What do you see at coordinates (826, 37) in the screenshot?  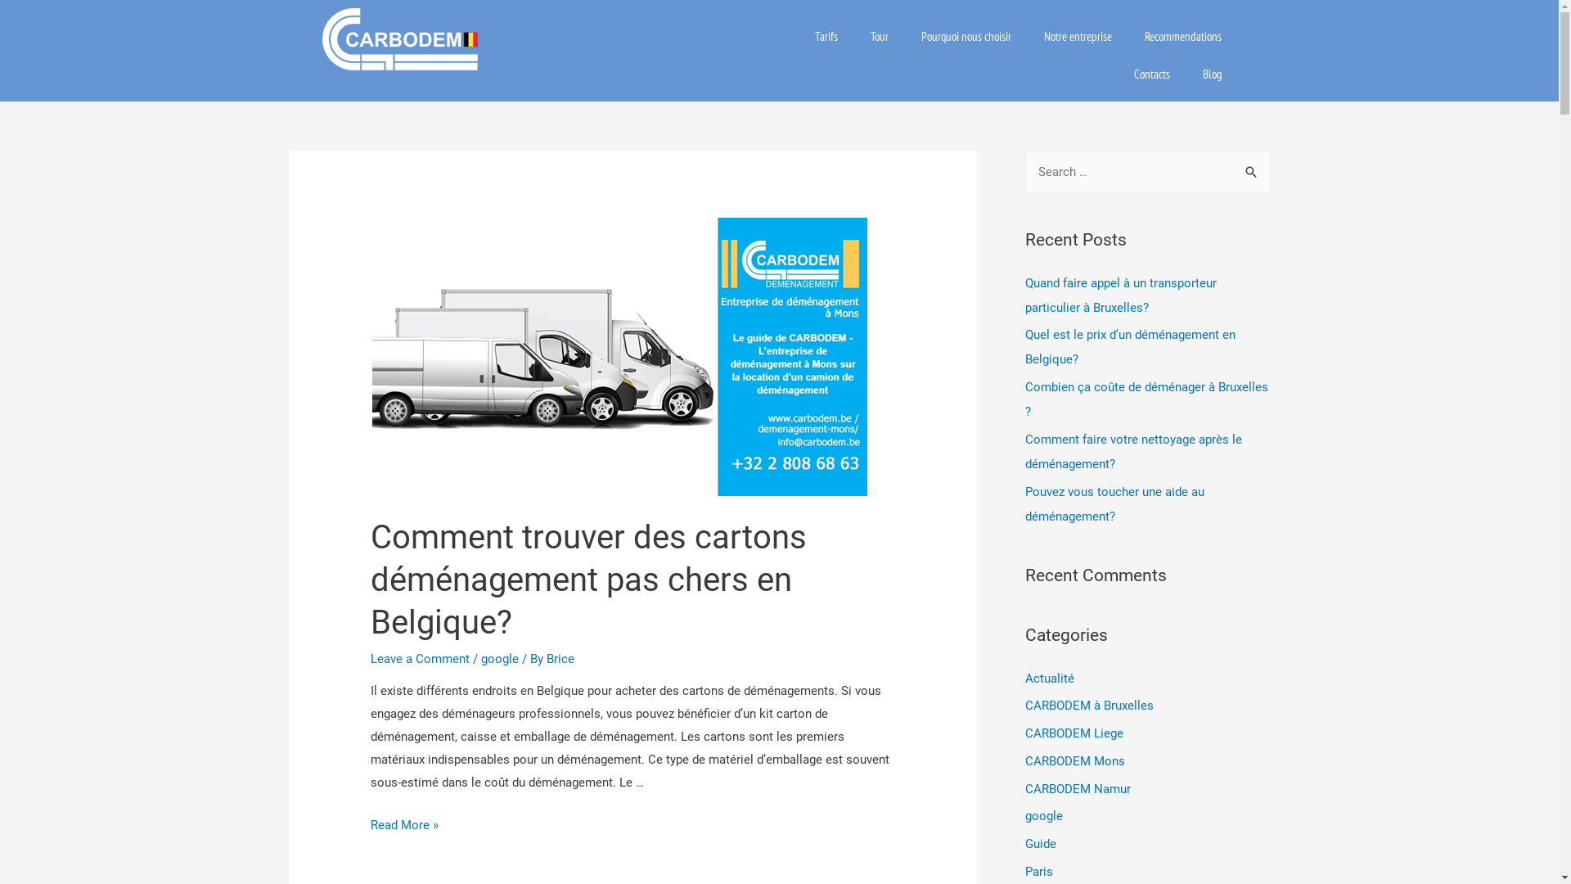 I see `Tarifs` at bounding box center [826, 37].